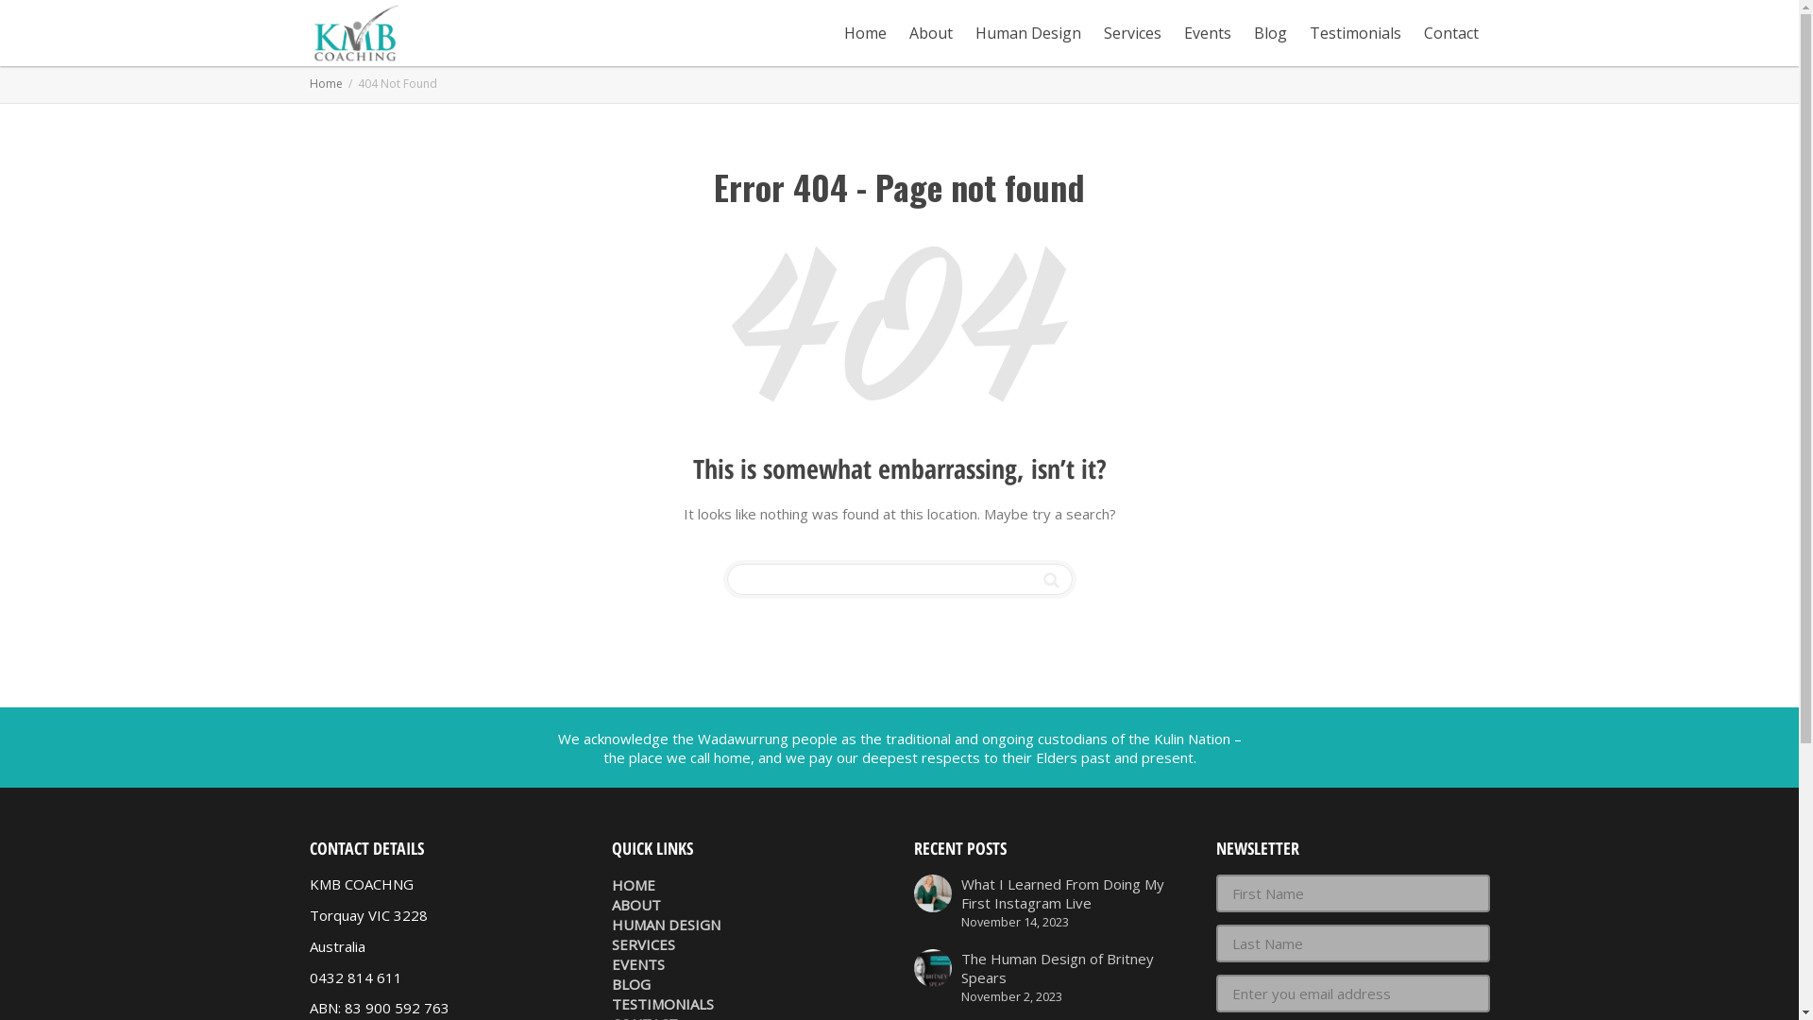 The width and height of the screenshot is (1813, 1020). What do you see at coordinates (357, 33) in the screenshot?
I see `KMB Coaching` at bounding box center [357, 33].